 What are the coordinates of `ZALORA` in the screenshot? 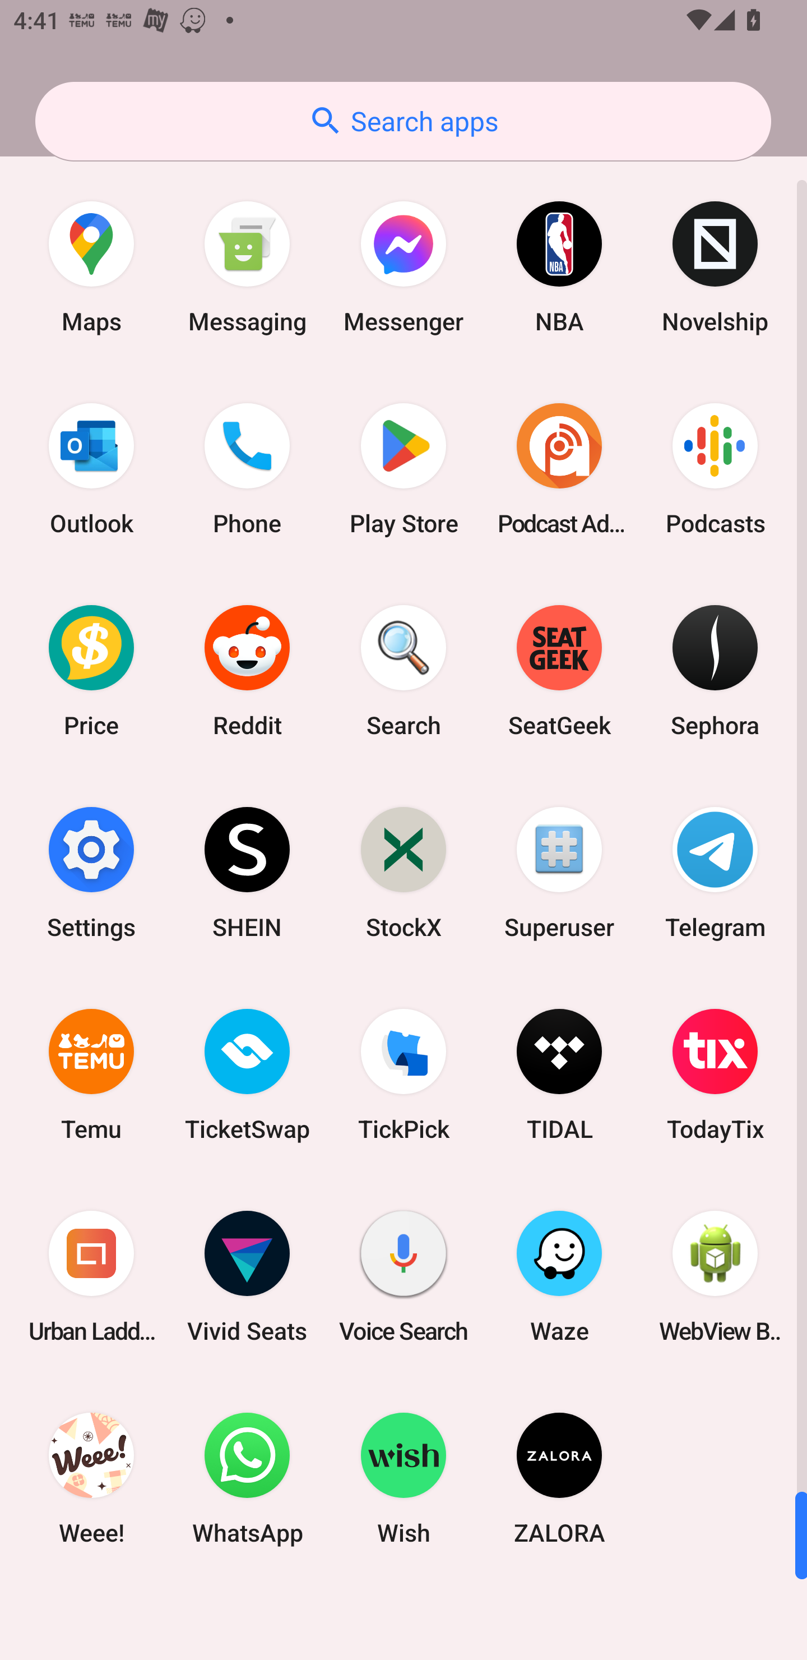 It's located at (559, 1478).